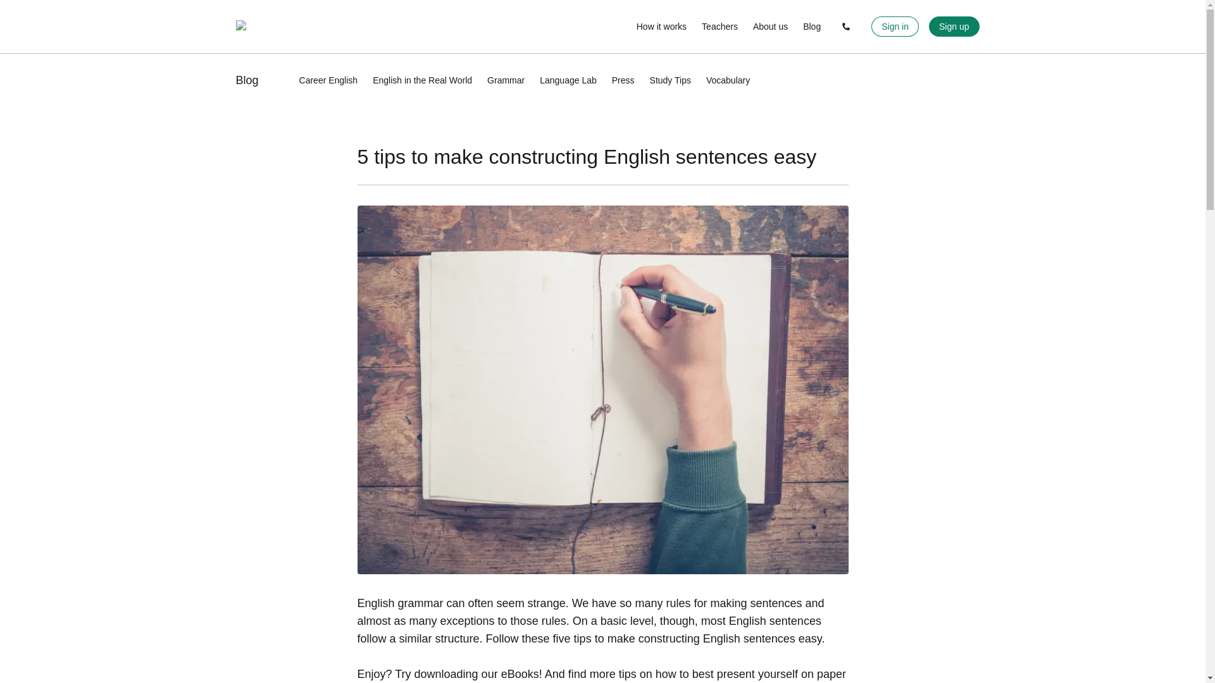 This screenshot has width=1215, height=683. I want to click on Teachers, so click(720, 27).